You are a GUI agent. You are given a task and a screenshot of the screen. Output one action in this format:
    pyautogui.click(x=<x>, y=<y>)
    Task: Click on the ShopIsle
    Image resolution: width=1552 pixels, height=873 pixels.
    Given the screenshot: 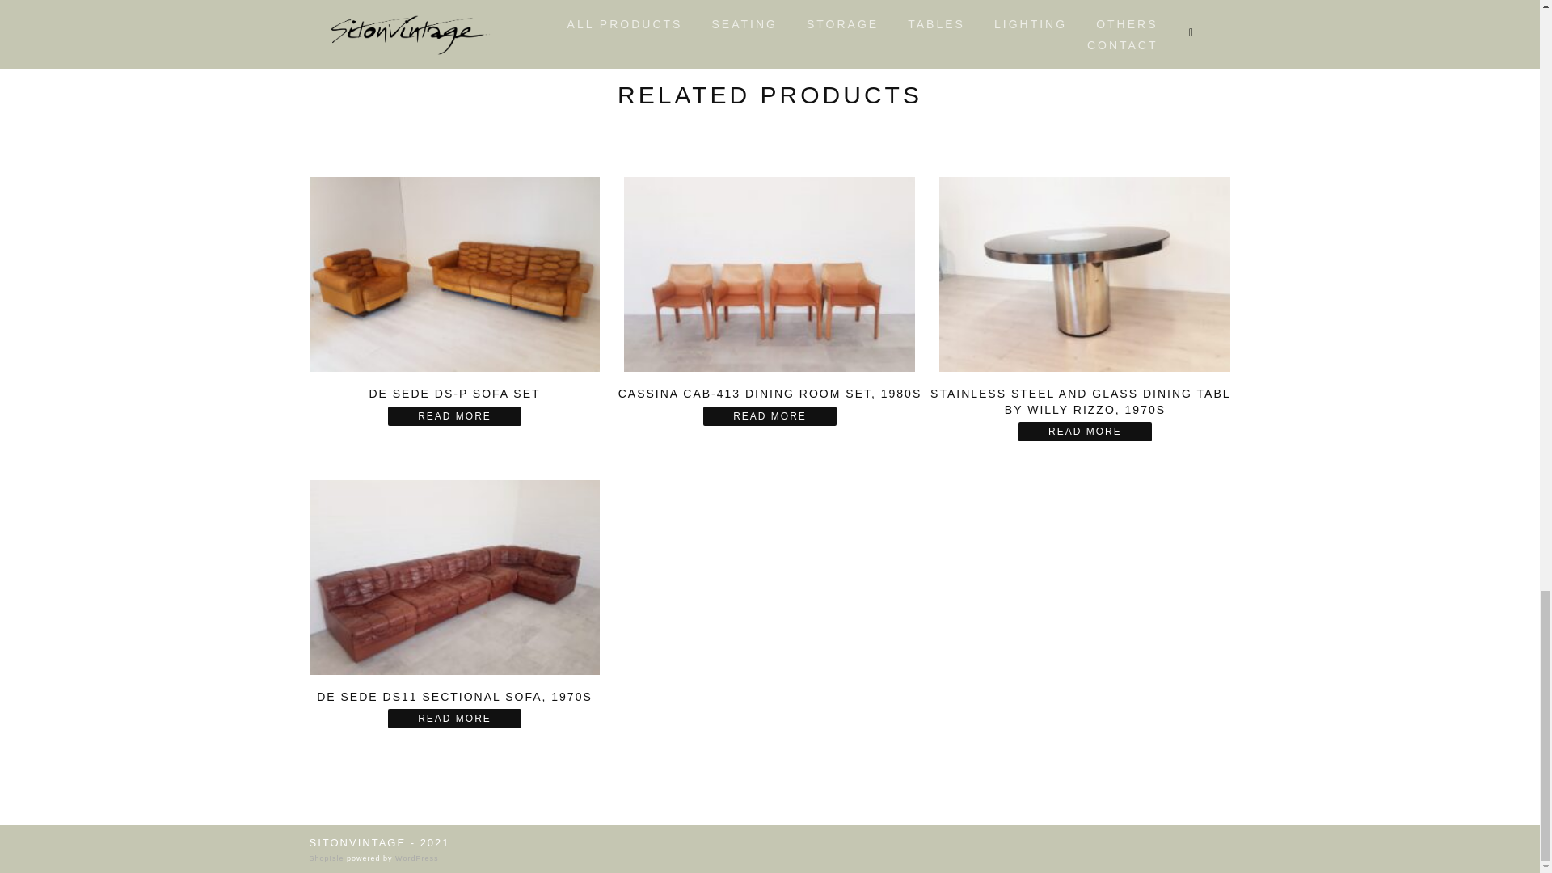 What is the action you would take?
    pyautogui.click(x=327, y=858)
    